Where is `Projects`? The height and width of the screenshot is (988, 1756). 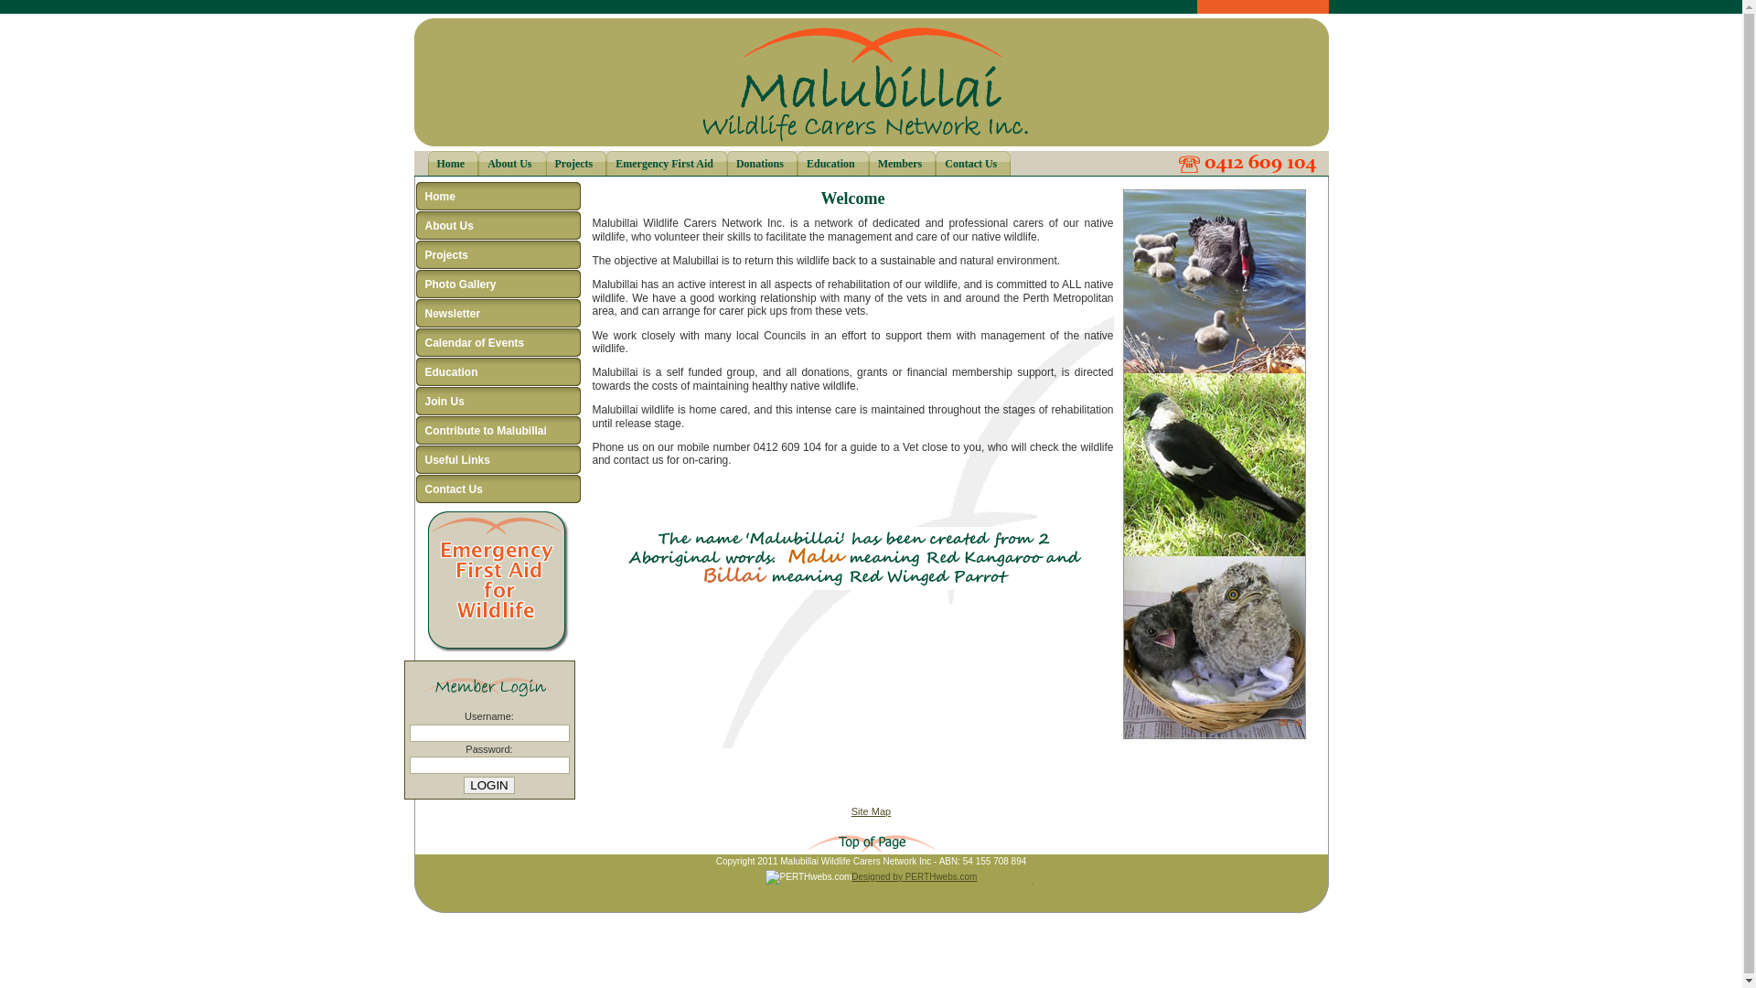 Projects is located at coordinates (498, 255).